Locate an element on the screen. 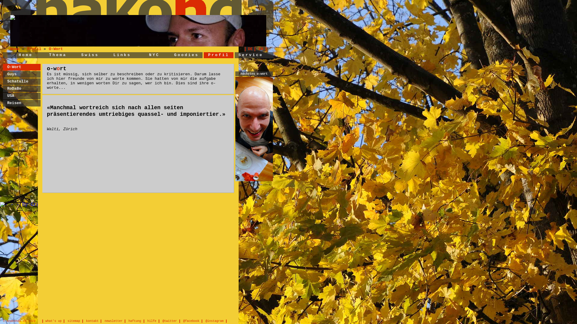  Ja, dass bin ich - Boa Anakonda! is located at coordinates (18, 18).